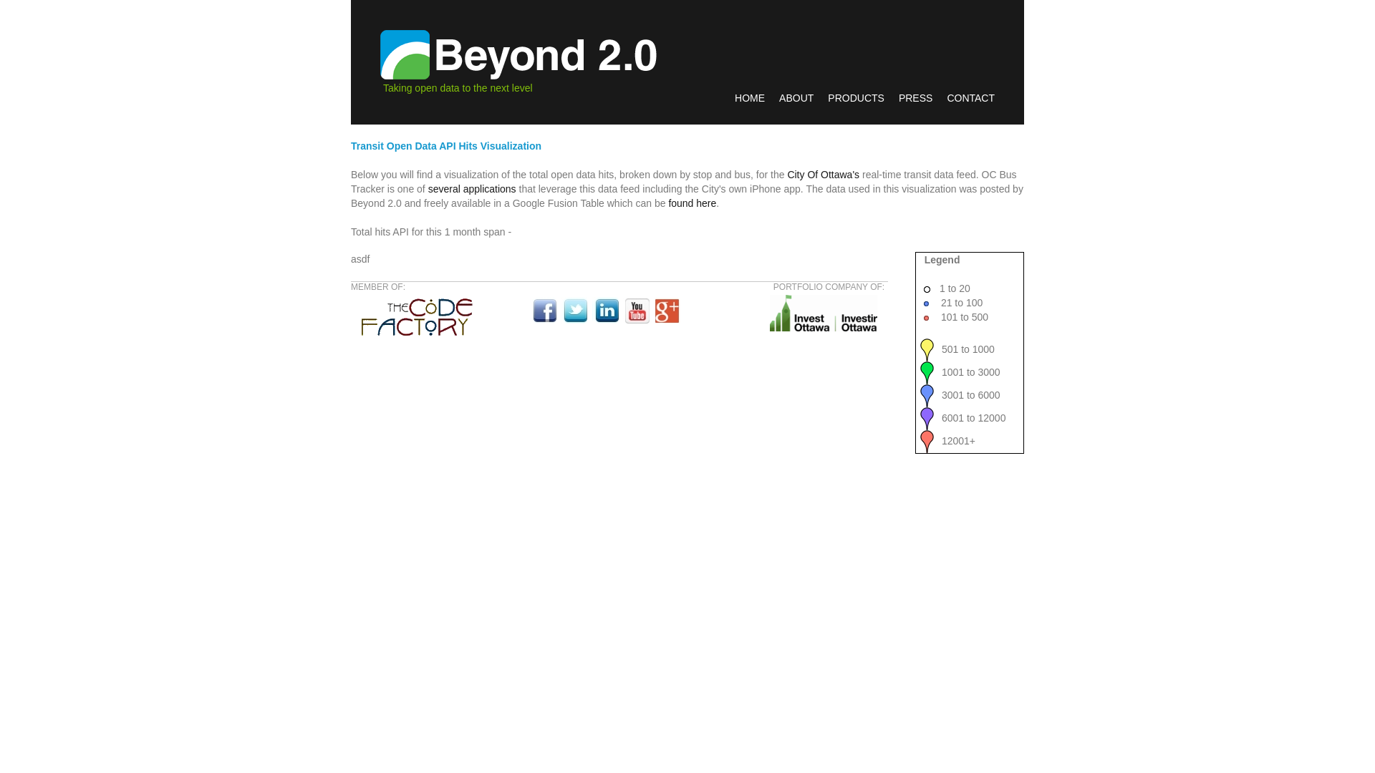 This screenshot has width=1375, height=773. I want to click on CONTACT, so click(971, 98).